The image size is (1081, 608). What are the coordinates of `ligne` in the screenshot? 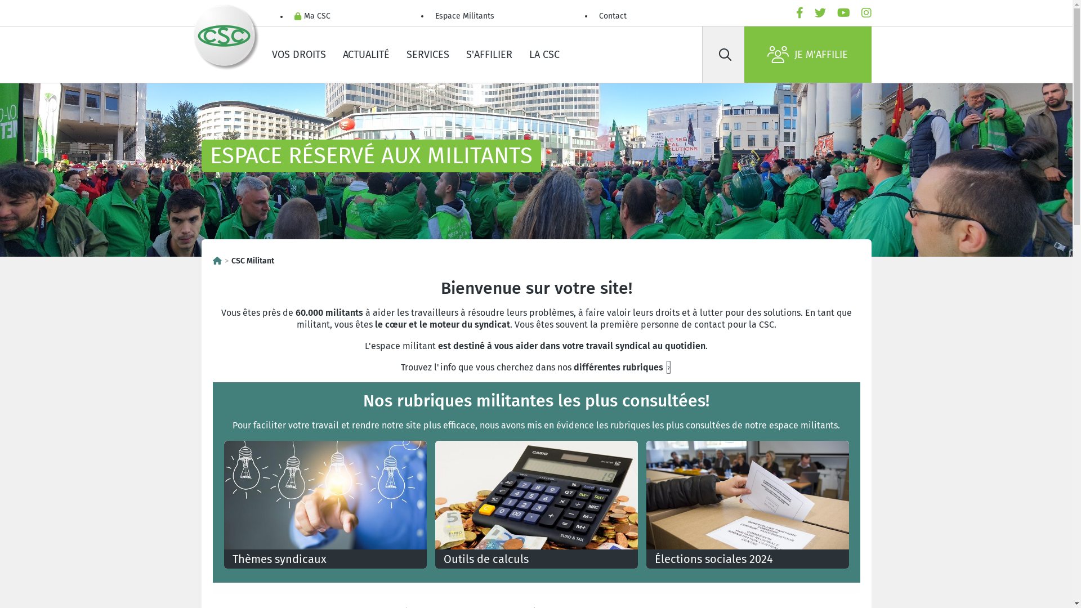 It's located at (537, 588).